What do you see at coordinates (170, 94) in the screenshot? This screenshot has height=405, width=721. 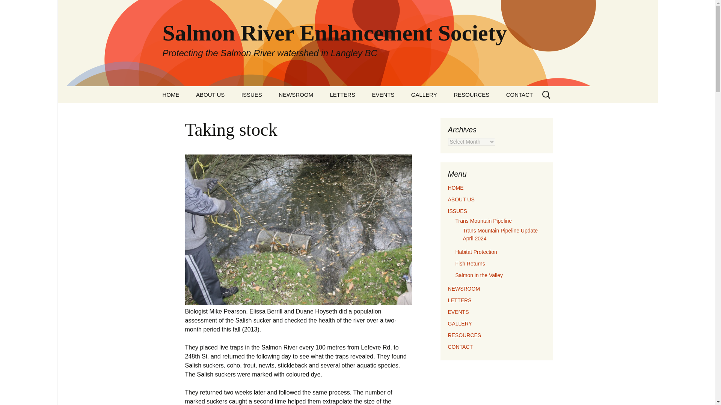 I see `HOME` at bounding box center [170, 94].